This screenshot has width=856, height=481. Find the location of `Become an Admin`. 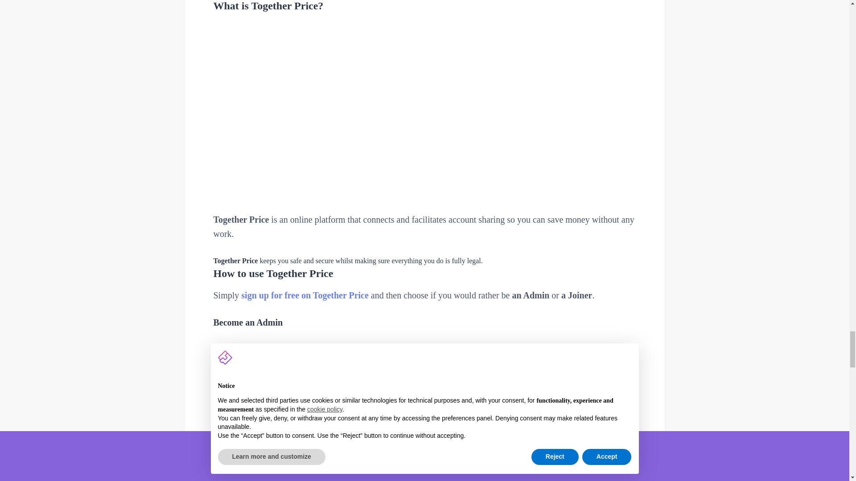

Become an Admin is located at coordinates (424, 322).